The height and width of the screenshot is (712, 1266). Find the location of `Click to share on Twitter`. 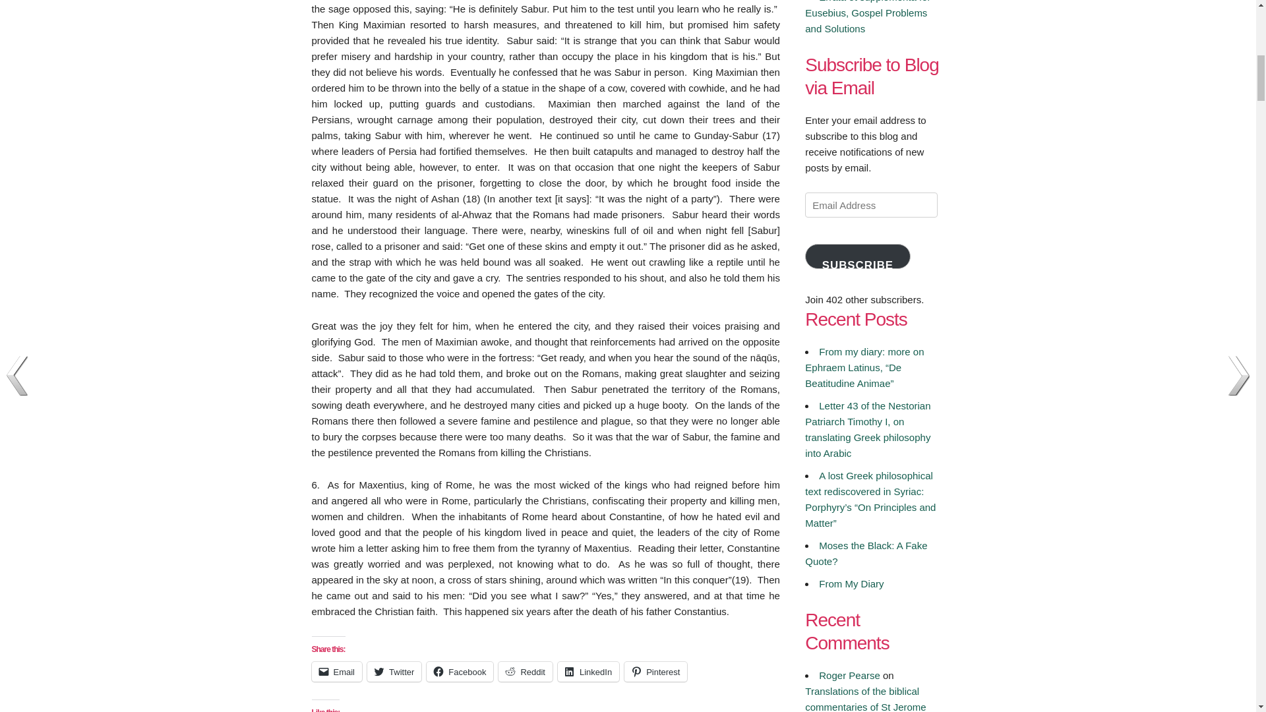

Click to share on Twitter is located at coordinates (394, 671).